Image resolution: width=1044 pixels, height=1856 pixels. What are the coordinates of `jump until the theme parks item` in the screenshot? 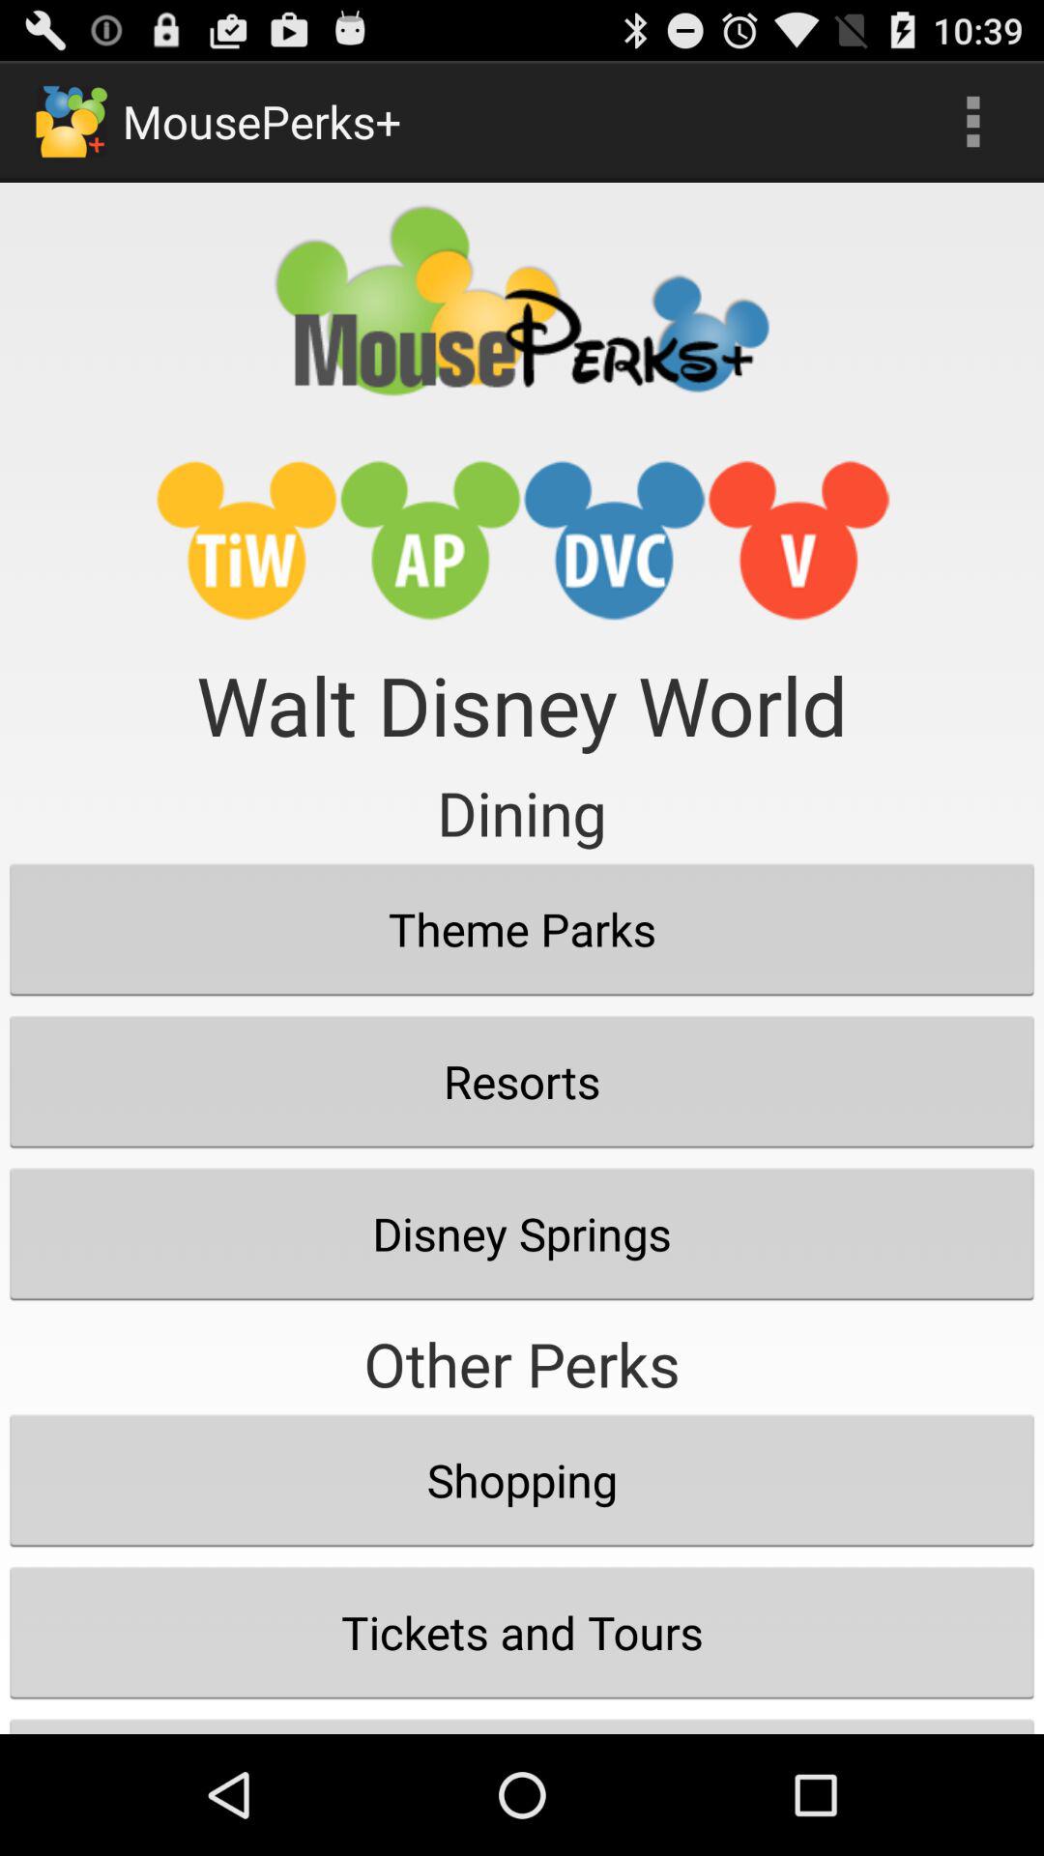 It's located at (522, 929).